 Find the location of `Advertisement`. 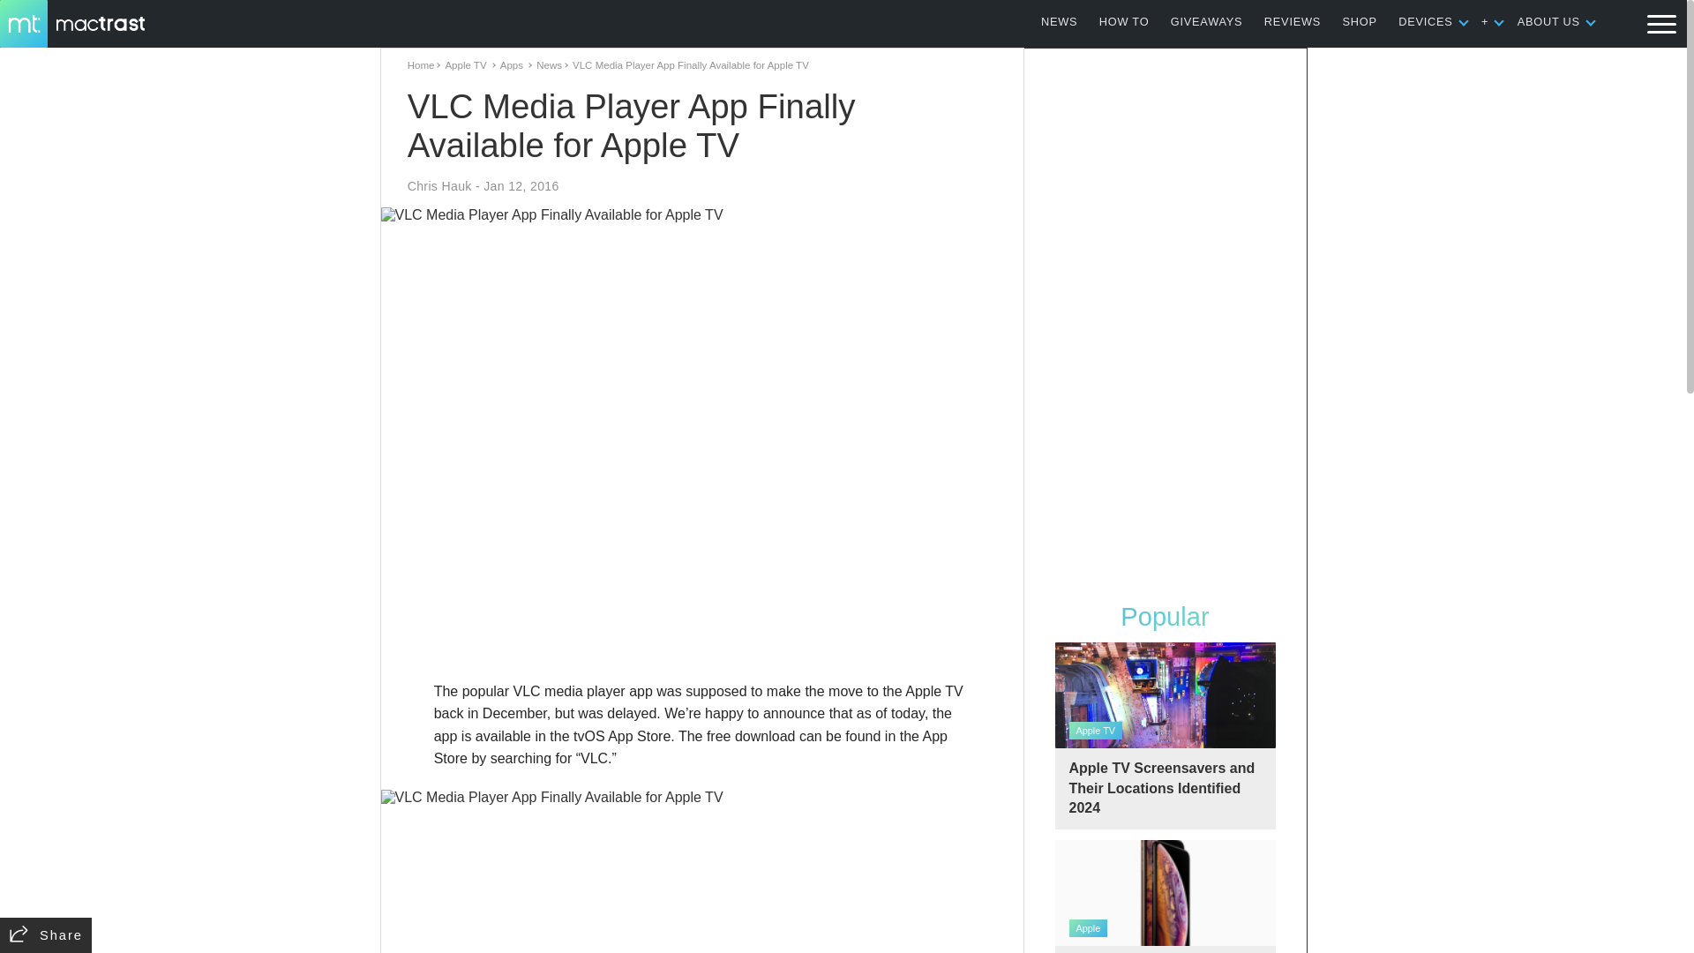

Advertisement is located at coordinates (702, 628).